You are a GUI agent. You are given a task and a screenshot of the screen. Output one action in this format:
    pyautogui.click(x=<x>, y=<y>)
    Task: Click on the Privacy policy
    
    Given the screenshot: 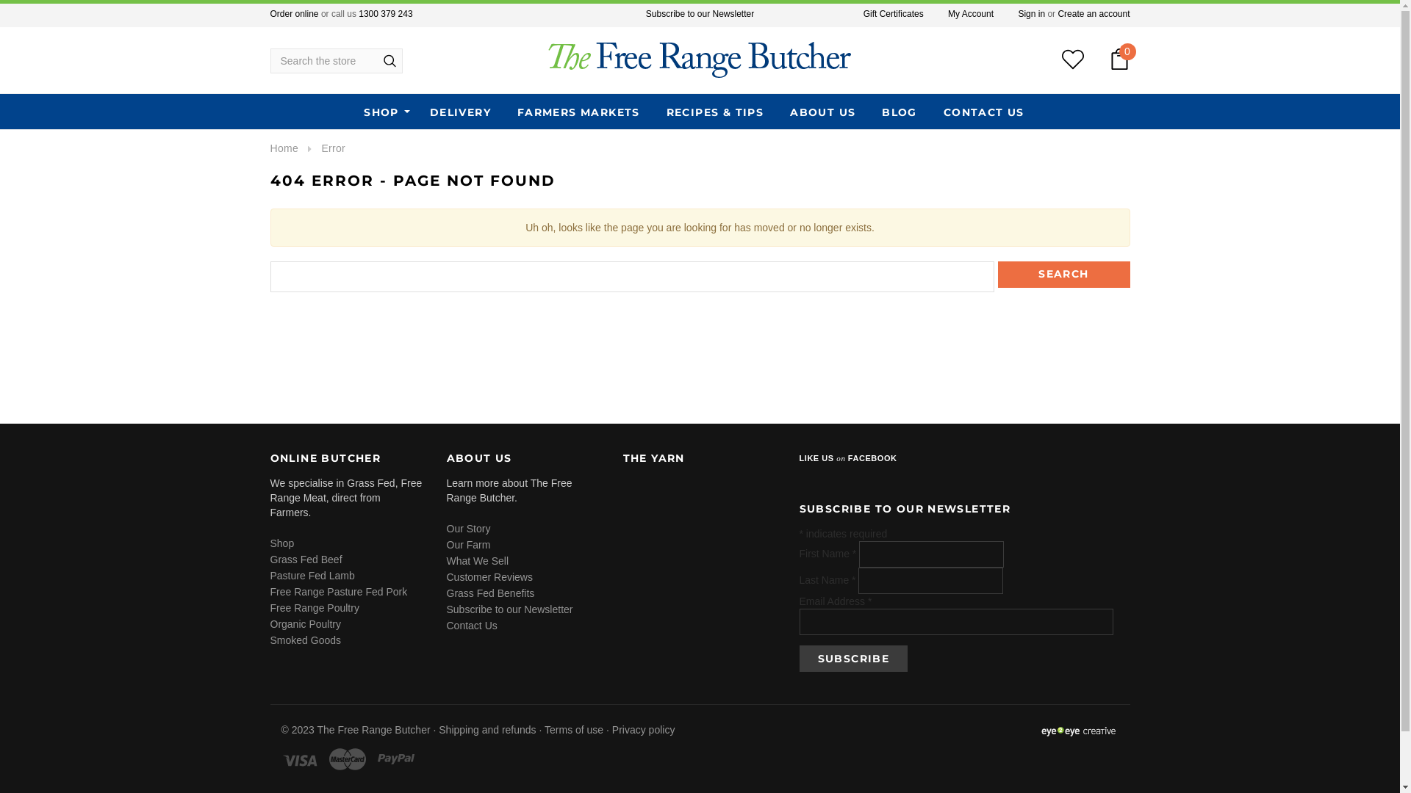 What is the action you would take?
    pyautogui.click(x=644, y=730)
    